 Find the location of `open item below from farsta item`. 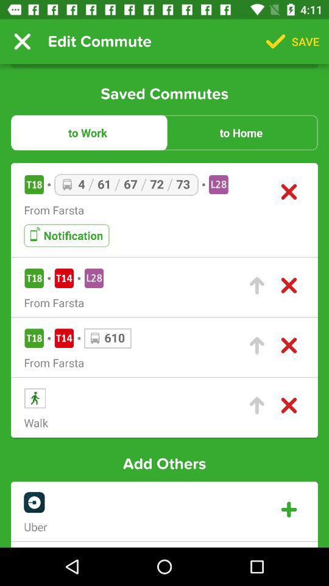

open item below from farsta item is located at coordinates (66, 236).